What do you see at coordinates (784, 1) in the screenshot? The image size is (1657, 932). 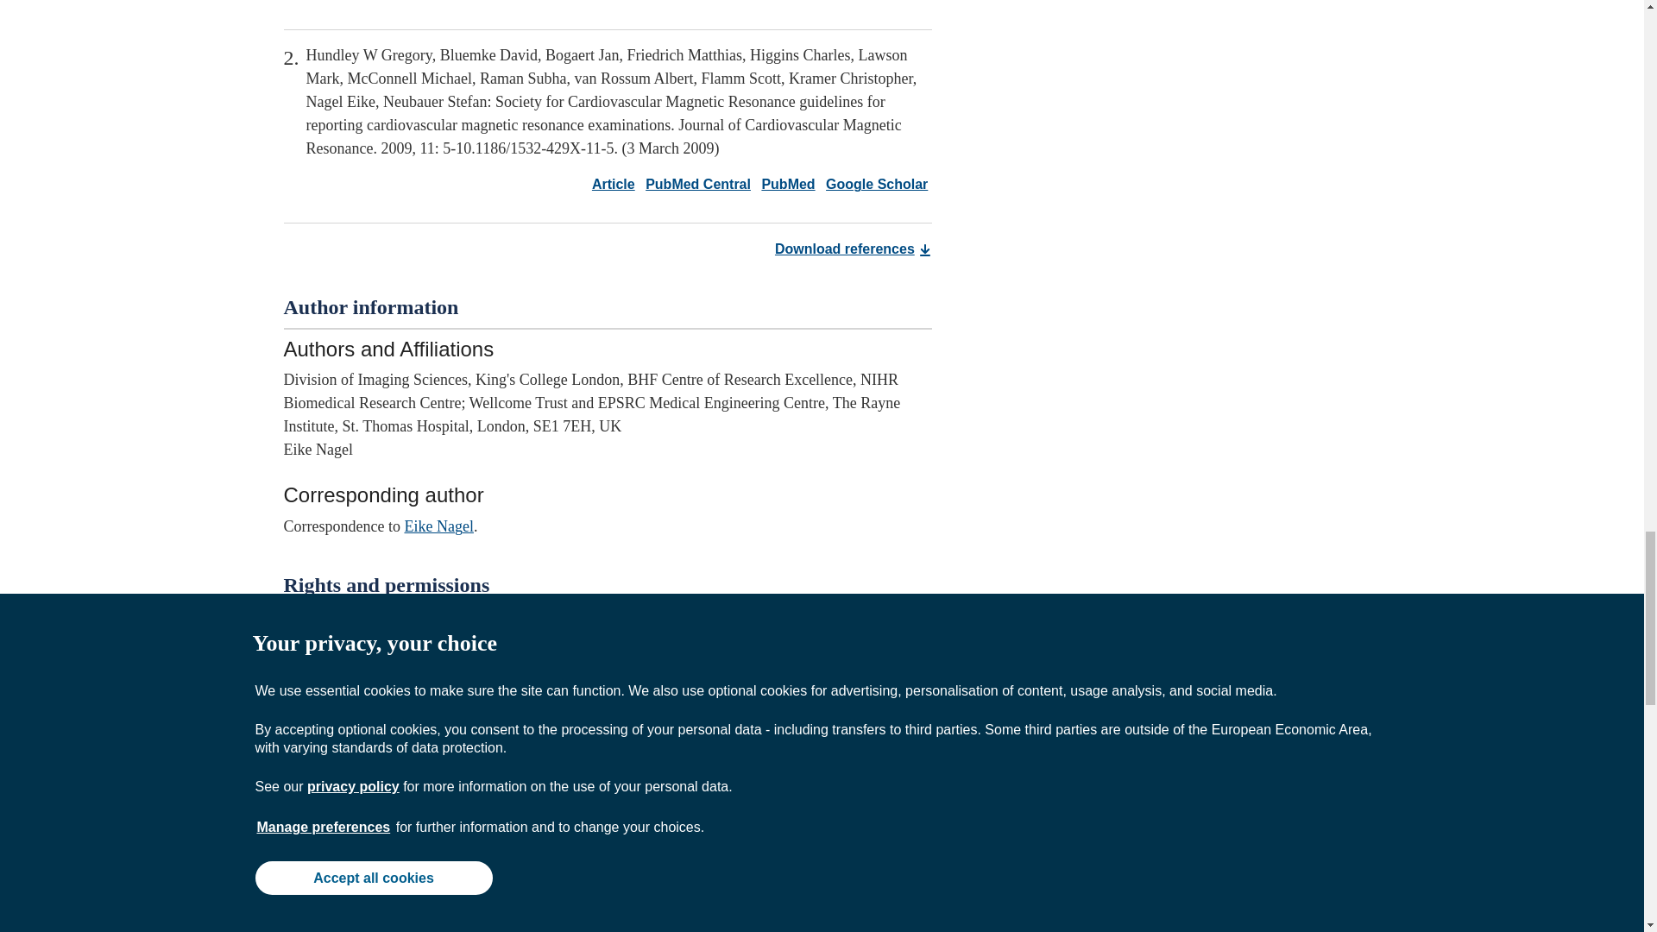 I see `PubMed` at bounding box center [784, 1].